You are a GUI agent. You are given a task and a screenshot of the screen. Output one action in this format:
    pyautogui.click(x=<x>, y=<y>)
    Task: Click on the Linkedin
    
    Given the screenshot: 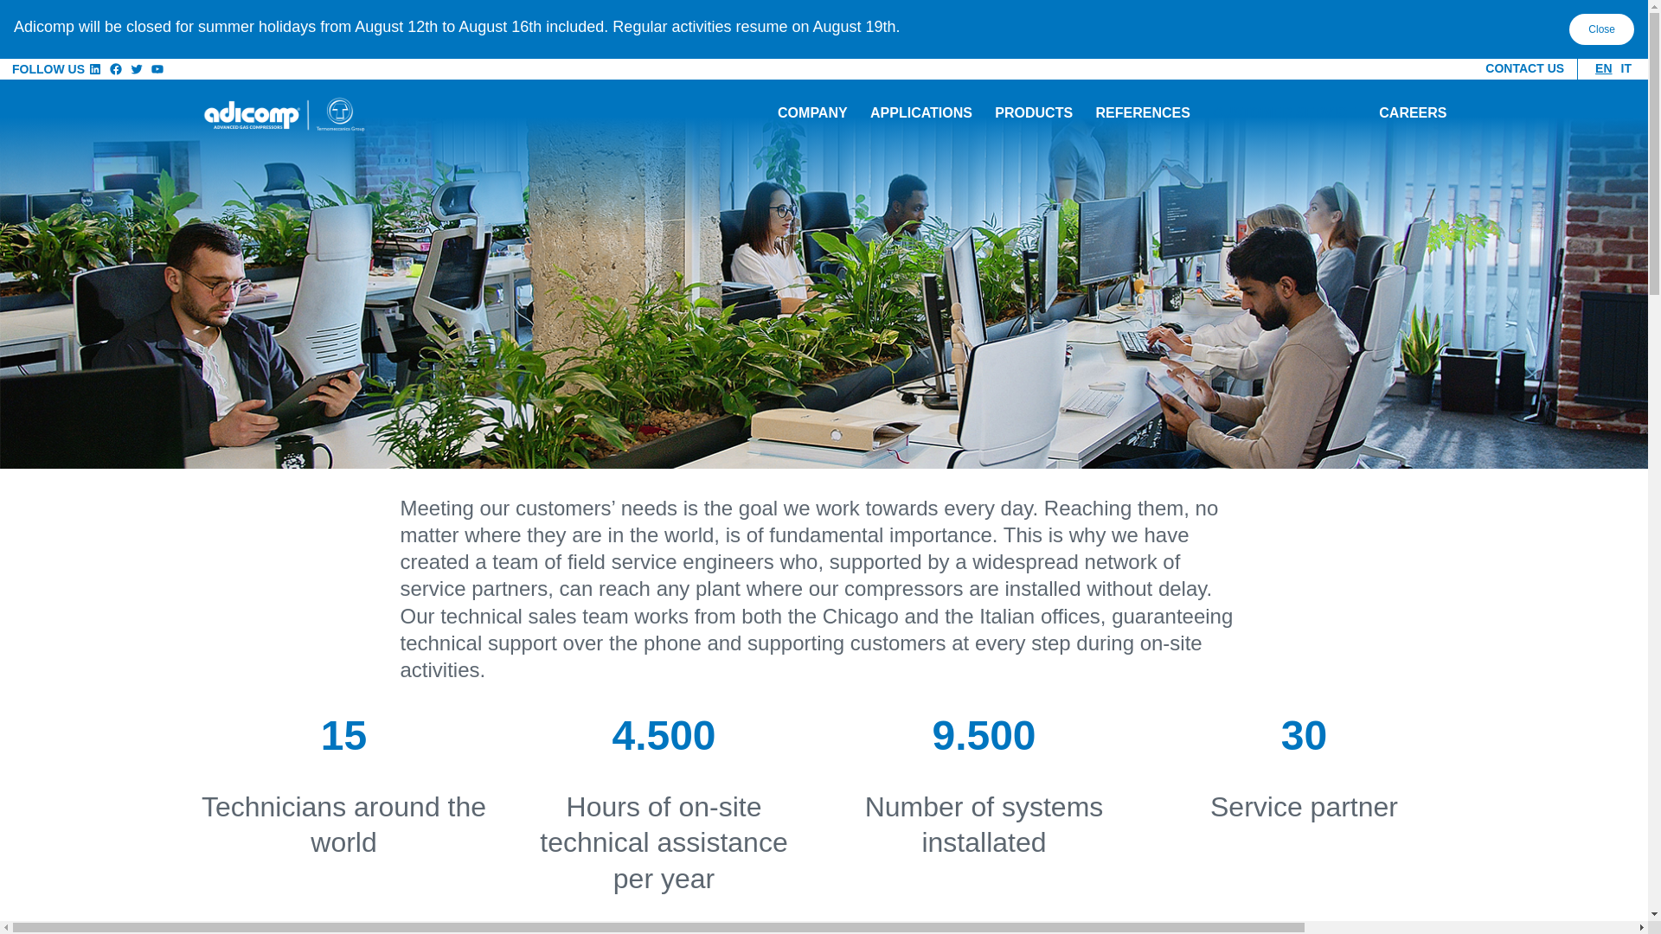 What is the action you would take?
    pyautogui.click(x=95, y=69)
    